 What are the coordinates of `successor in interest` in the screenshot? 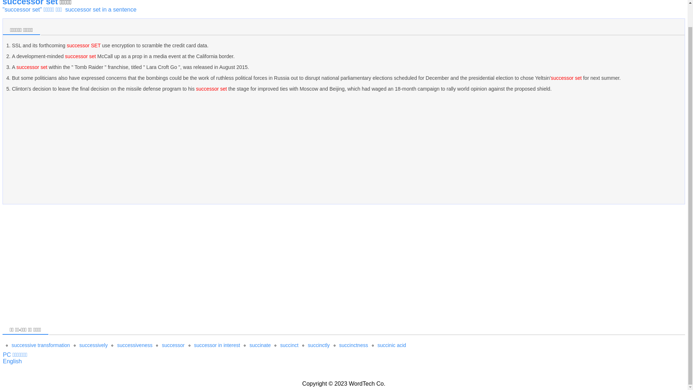 It's located at (217, 345).